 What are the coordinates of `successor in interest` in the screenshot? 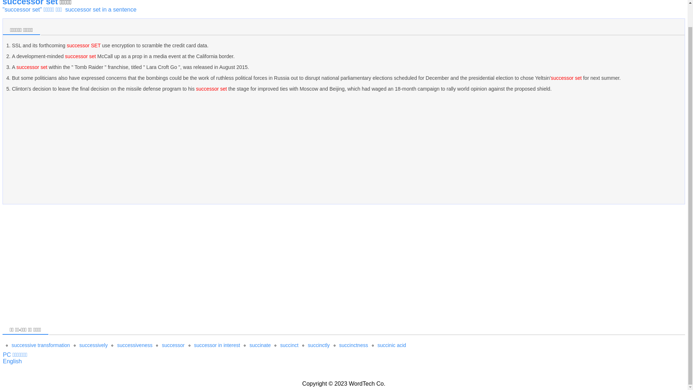 It's located at (217, 345).